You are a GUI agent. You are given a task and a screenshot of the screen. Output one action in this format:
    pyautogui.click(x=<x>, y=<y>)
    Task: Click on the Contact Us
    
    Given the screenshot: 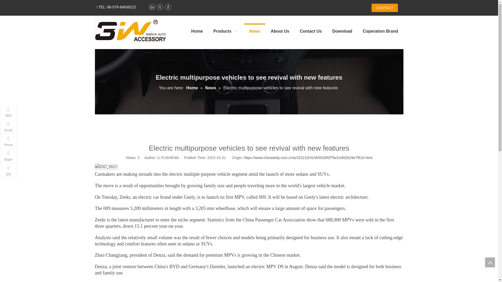 What is the action you would take?
    pyautogui.click(x=310, y=31)
    